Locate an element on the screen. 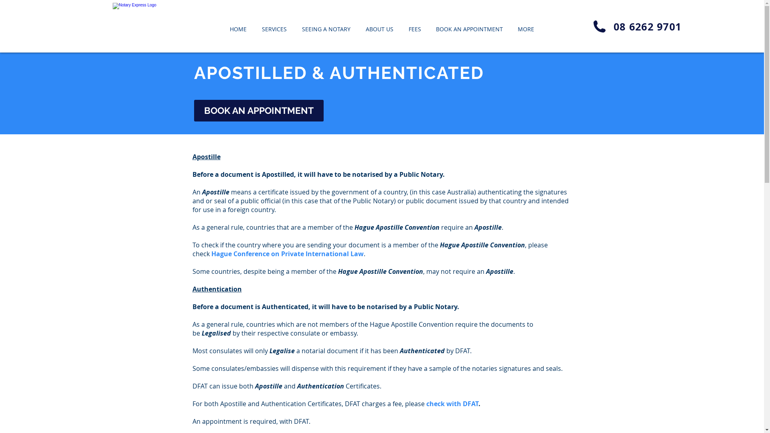 Image resolution: width=770 pixels, height=433 pixels. check with DFAT is located at coordinates (452, 403).